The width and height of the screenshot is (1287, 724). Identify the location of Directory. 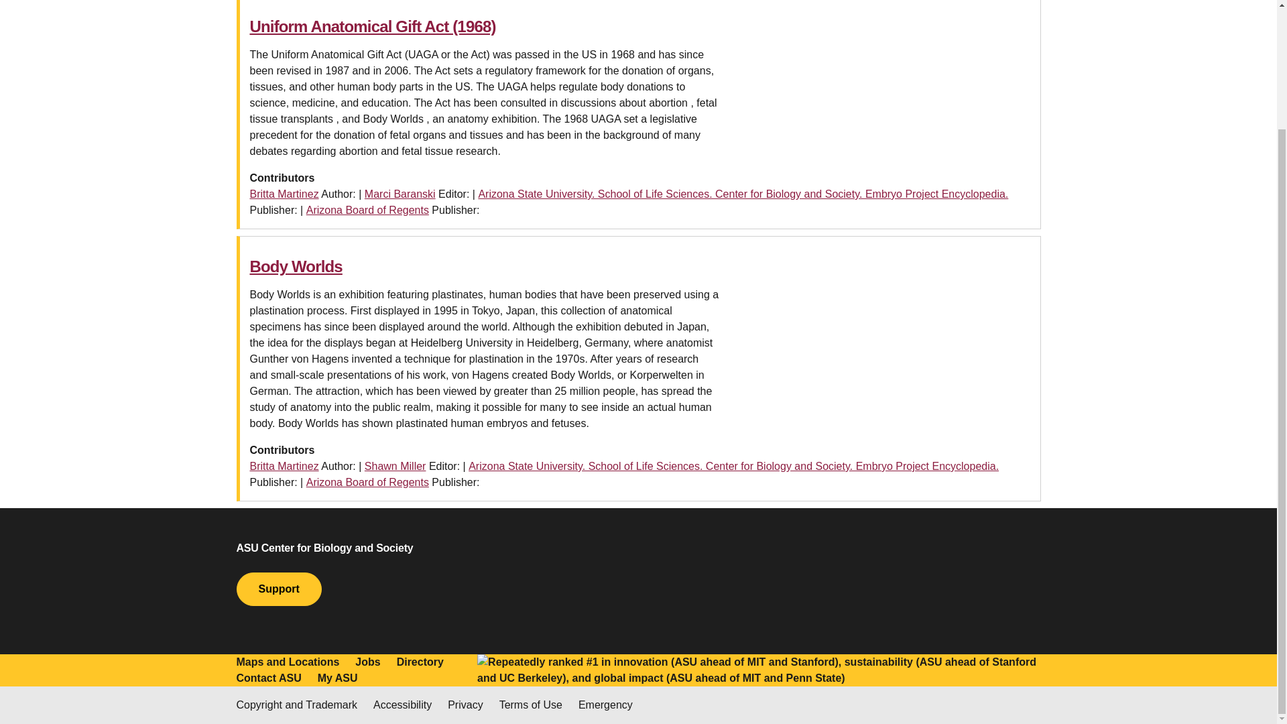
(420, 662).